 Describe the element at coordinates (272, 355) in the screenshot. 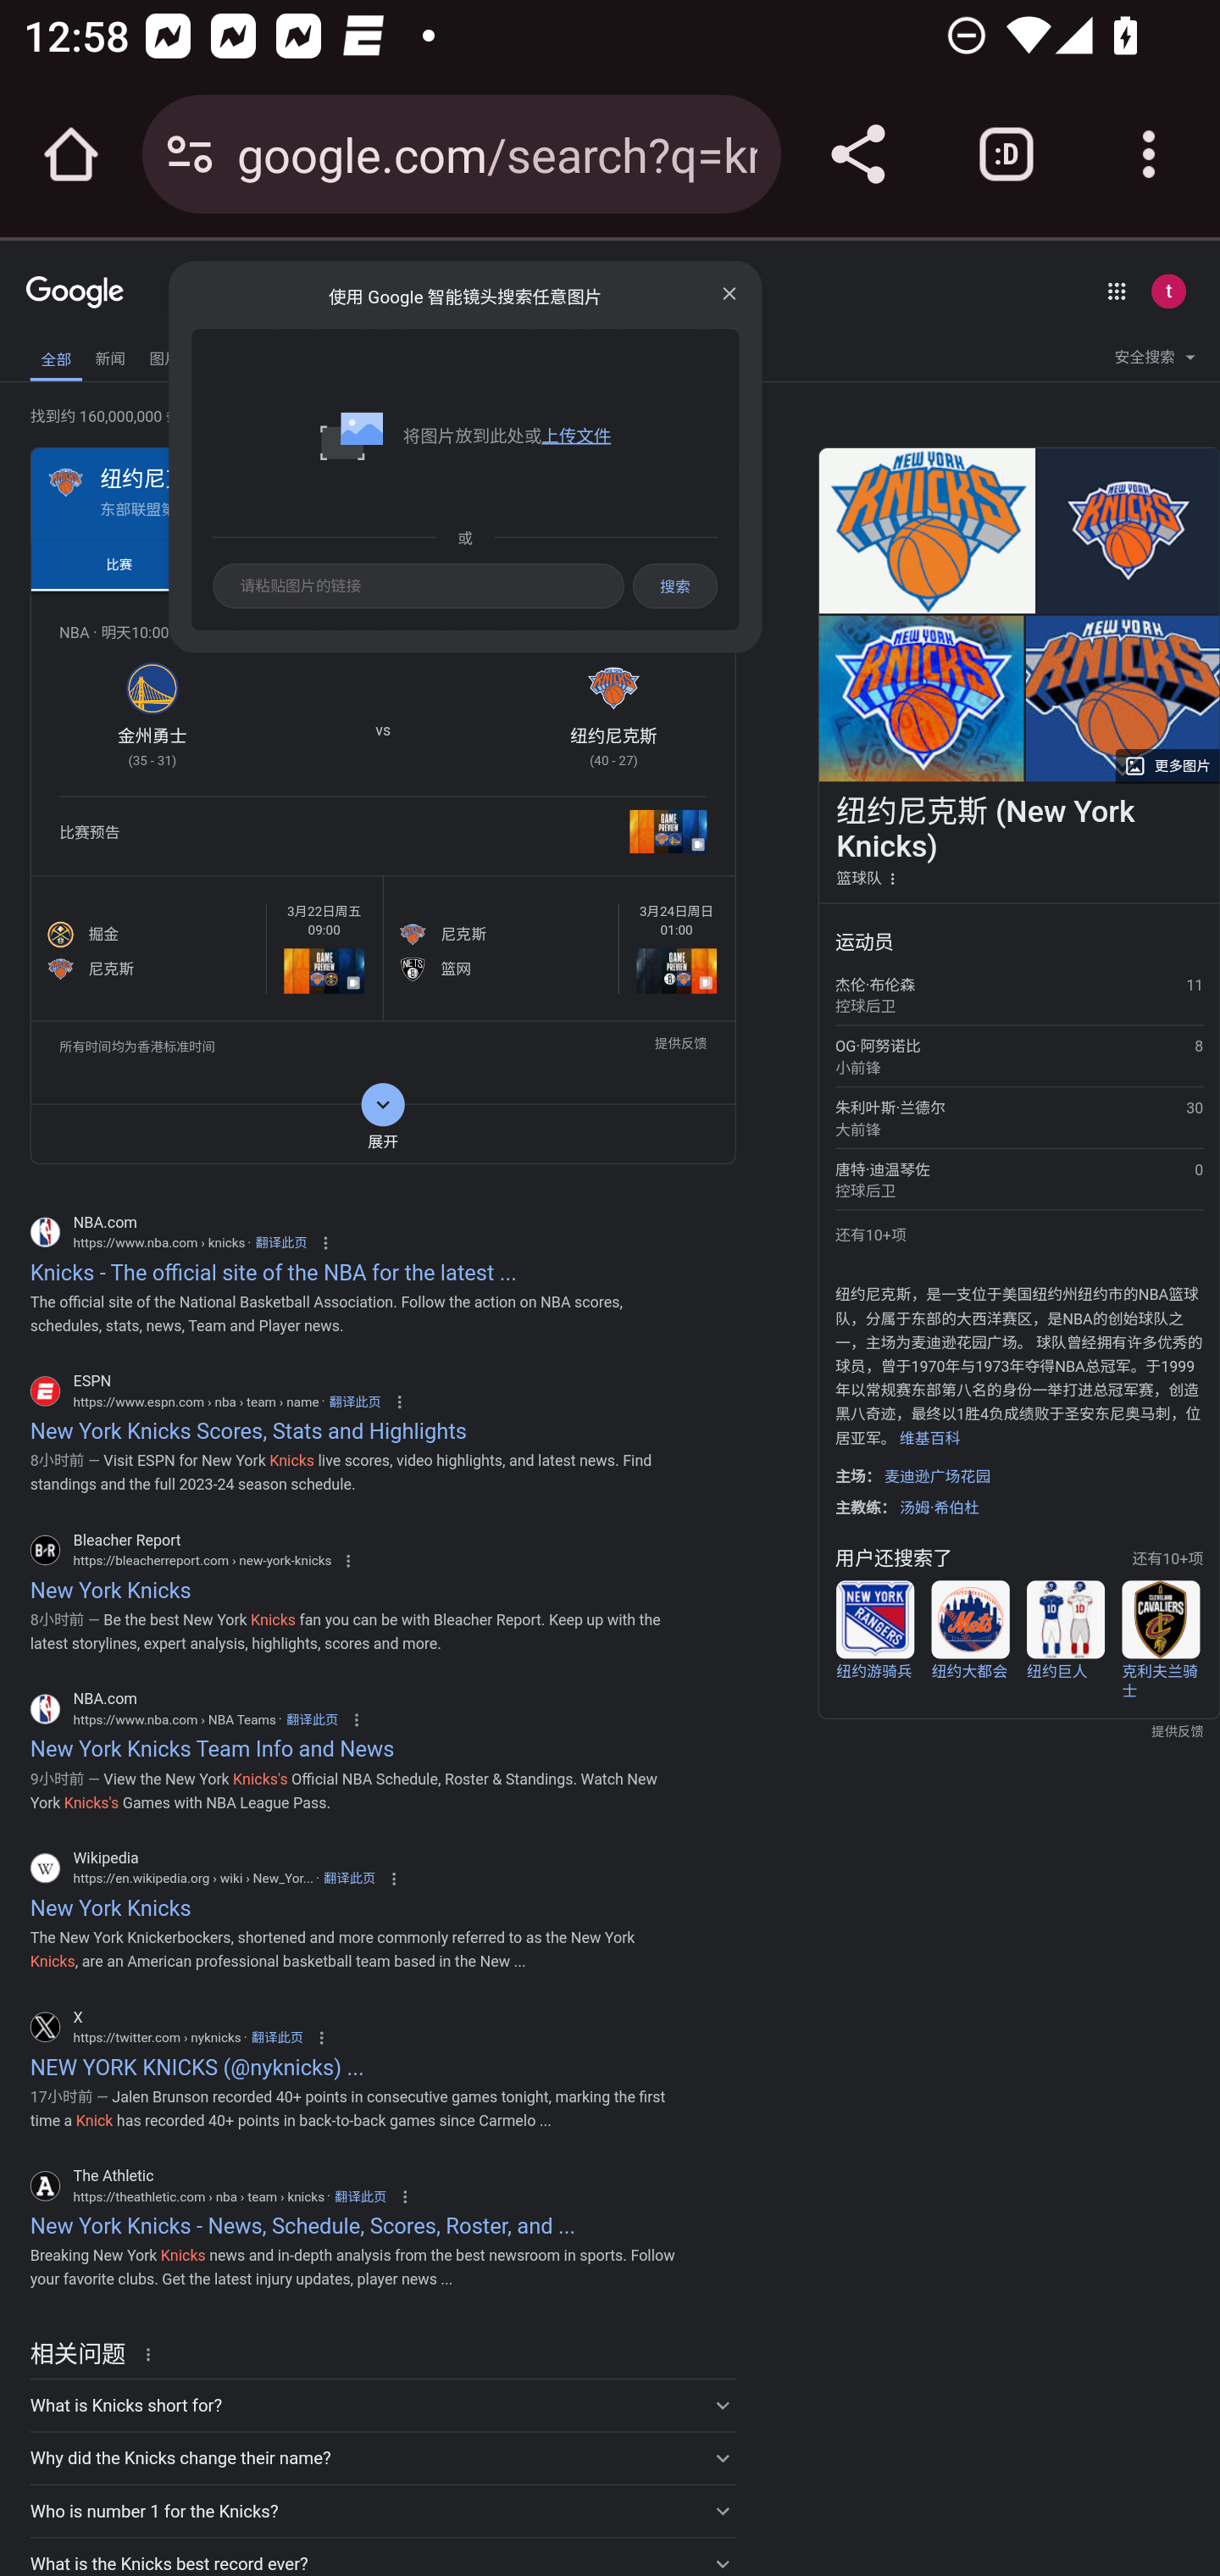

I see `购物` at that location.